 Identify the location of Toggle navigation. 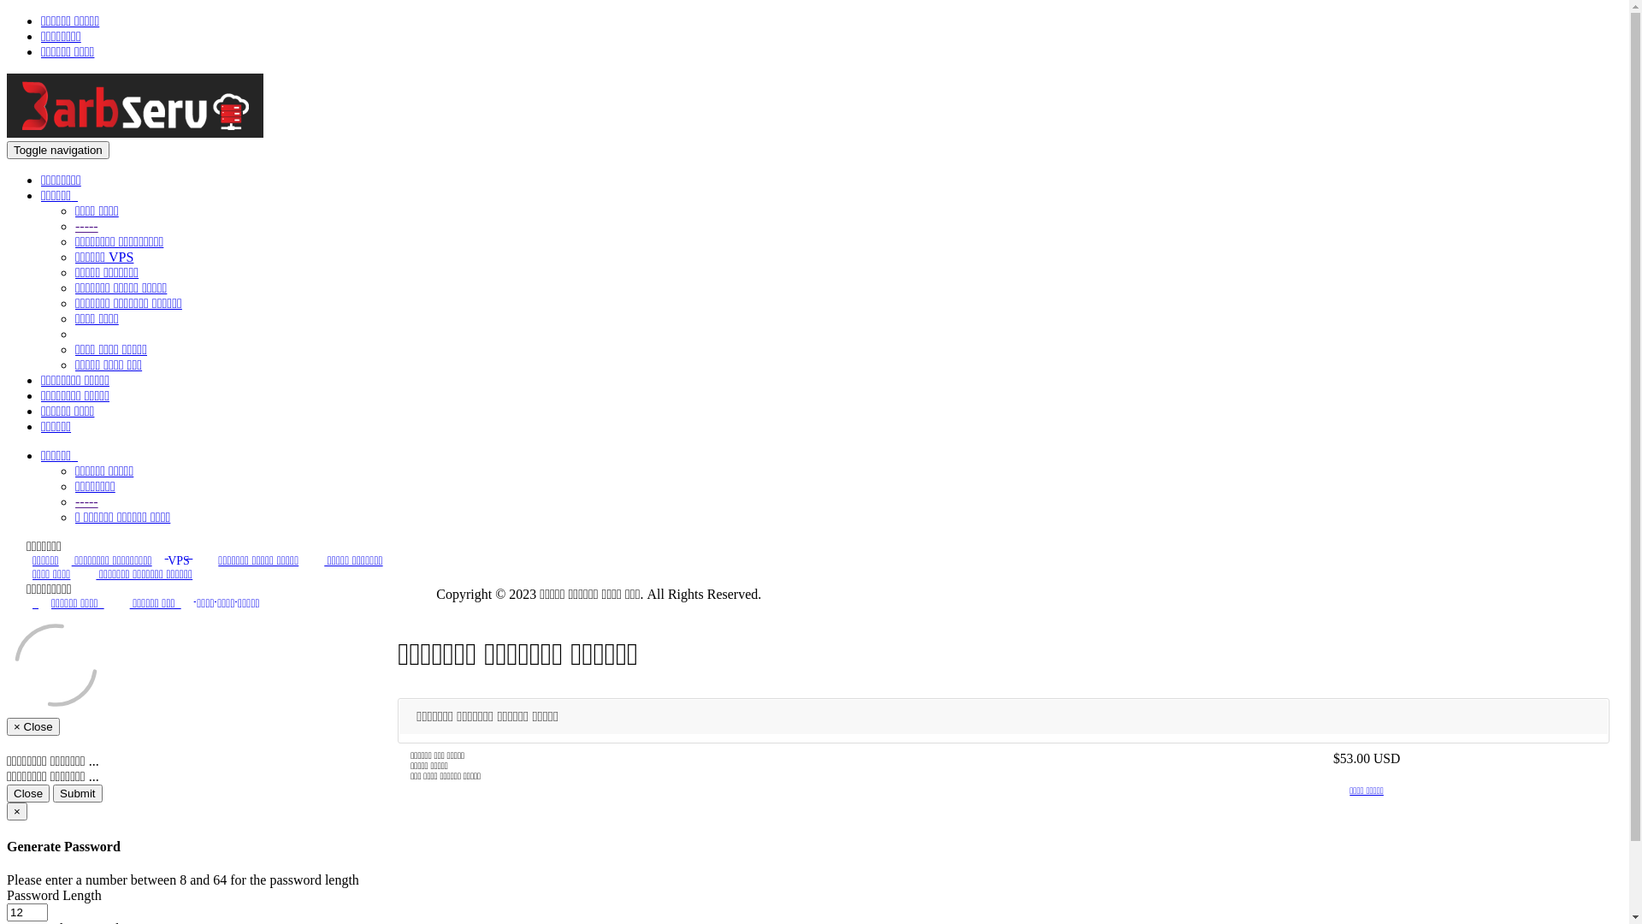
(58, 151).